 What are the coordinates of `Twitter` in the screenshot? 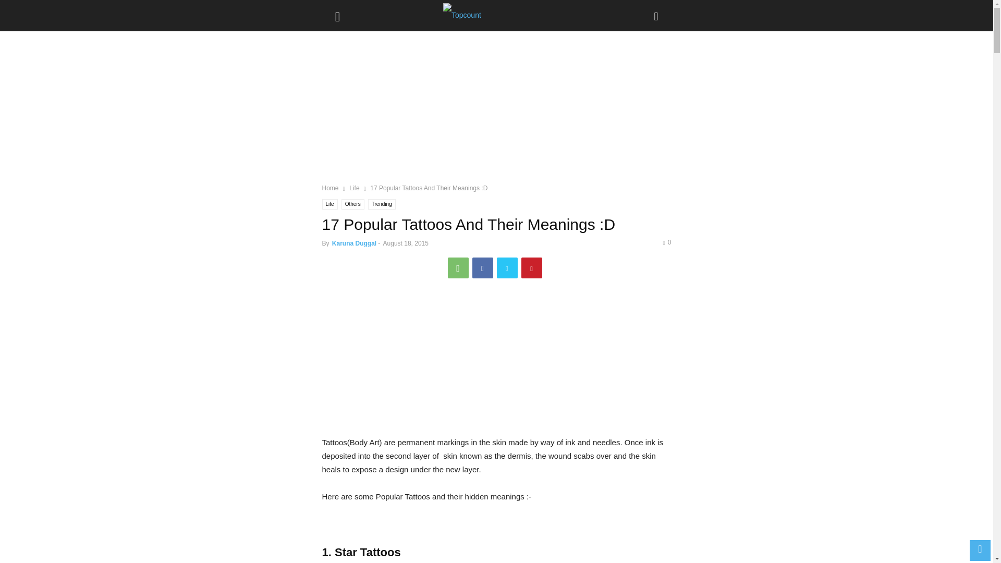 It's located at (507, 267).